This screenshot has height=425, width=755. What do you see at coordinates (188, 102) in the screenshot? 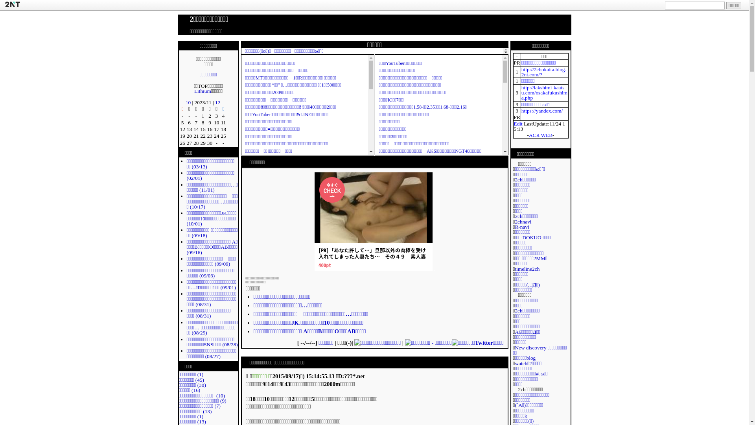
I see `10` at bounding box center [188, 102].